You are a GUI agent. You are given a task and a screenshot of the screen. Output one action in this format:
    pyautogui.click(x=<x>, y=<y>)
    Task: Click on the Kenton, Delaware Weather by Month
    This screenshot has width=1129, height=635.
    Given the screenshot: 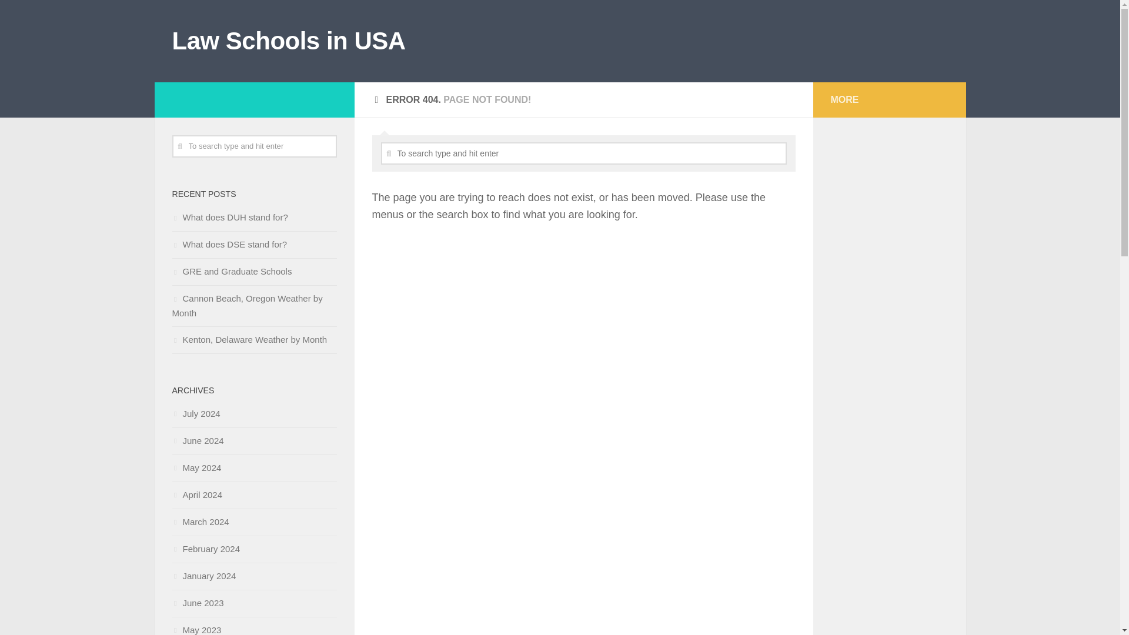 What is the action you would take?
    pyautogui.click(x=249, y=340)
    